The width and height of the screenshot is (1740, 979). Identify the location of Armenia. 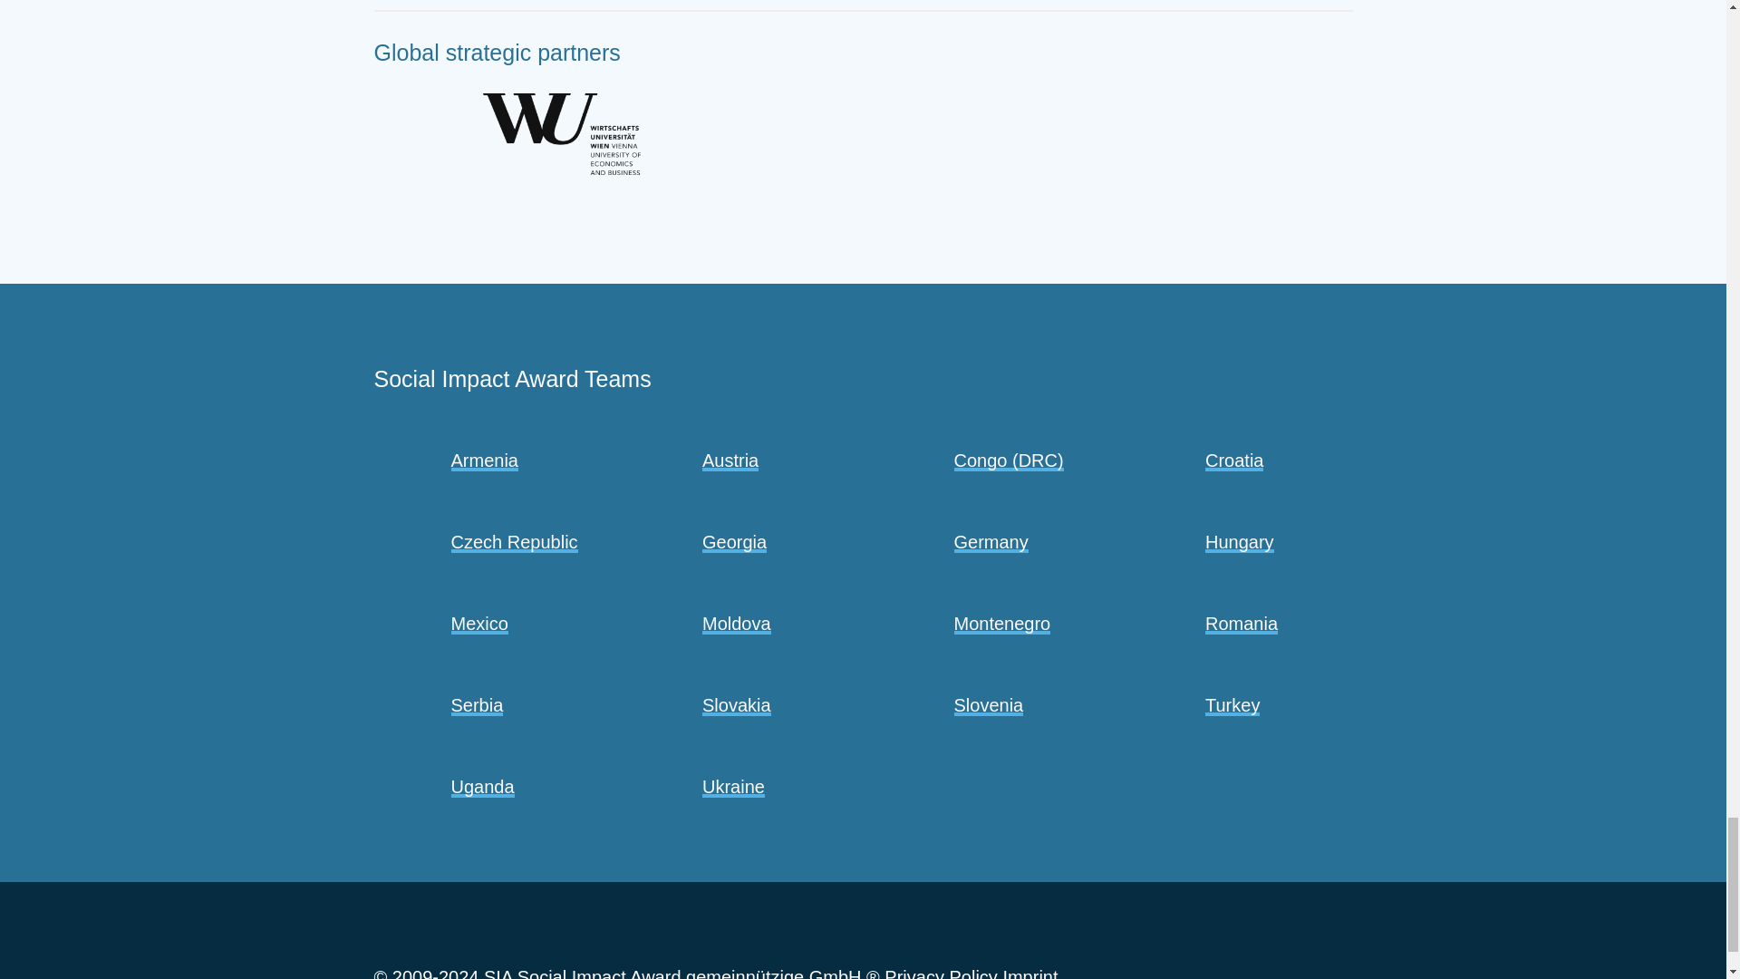
(484, 460).